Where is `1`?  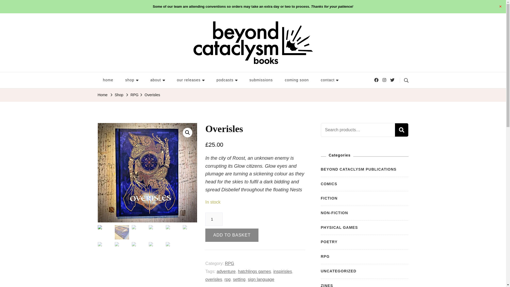
1 is located at coordinates (214, 219).